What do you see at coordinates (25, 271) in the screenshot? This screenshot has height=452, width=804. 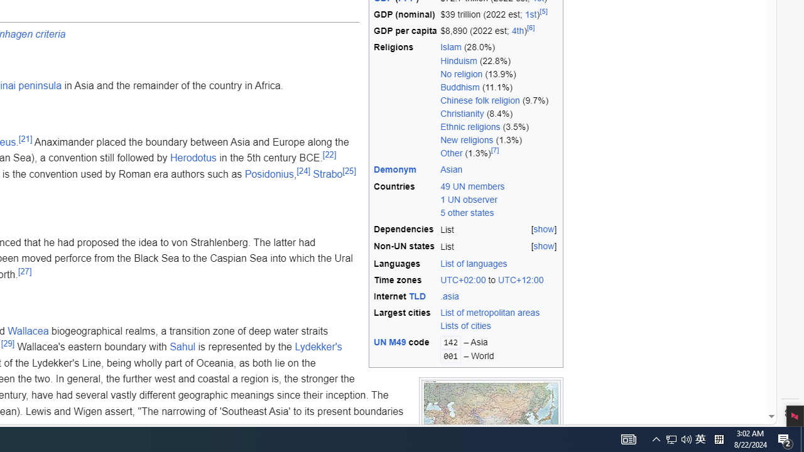 I see `[27]` at bounding box center [25, 271].